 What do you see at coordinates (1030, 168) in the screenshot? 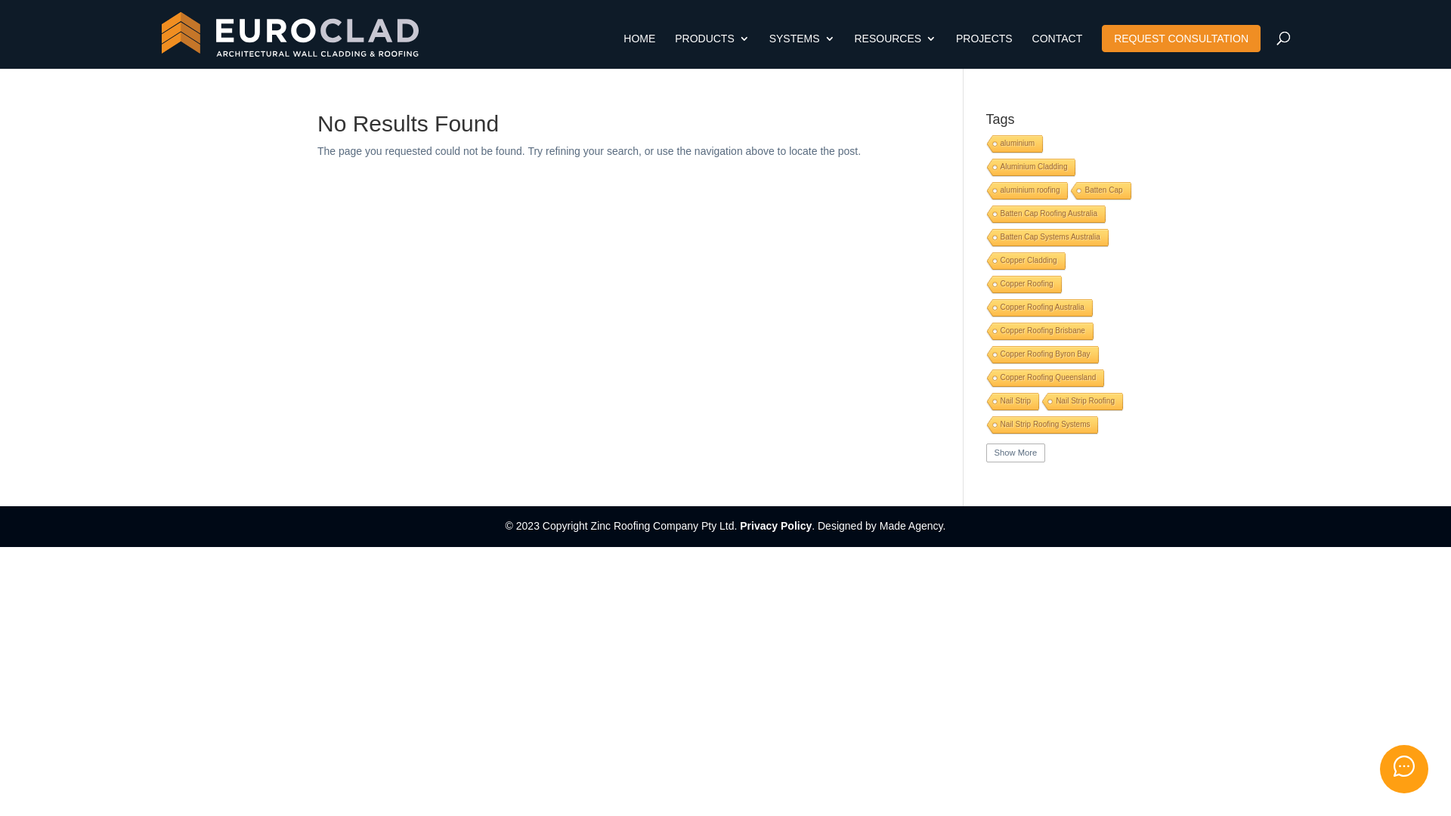
I see `Aluminium Cladding` at bounding box center [1030, 168].